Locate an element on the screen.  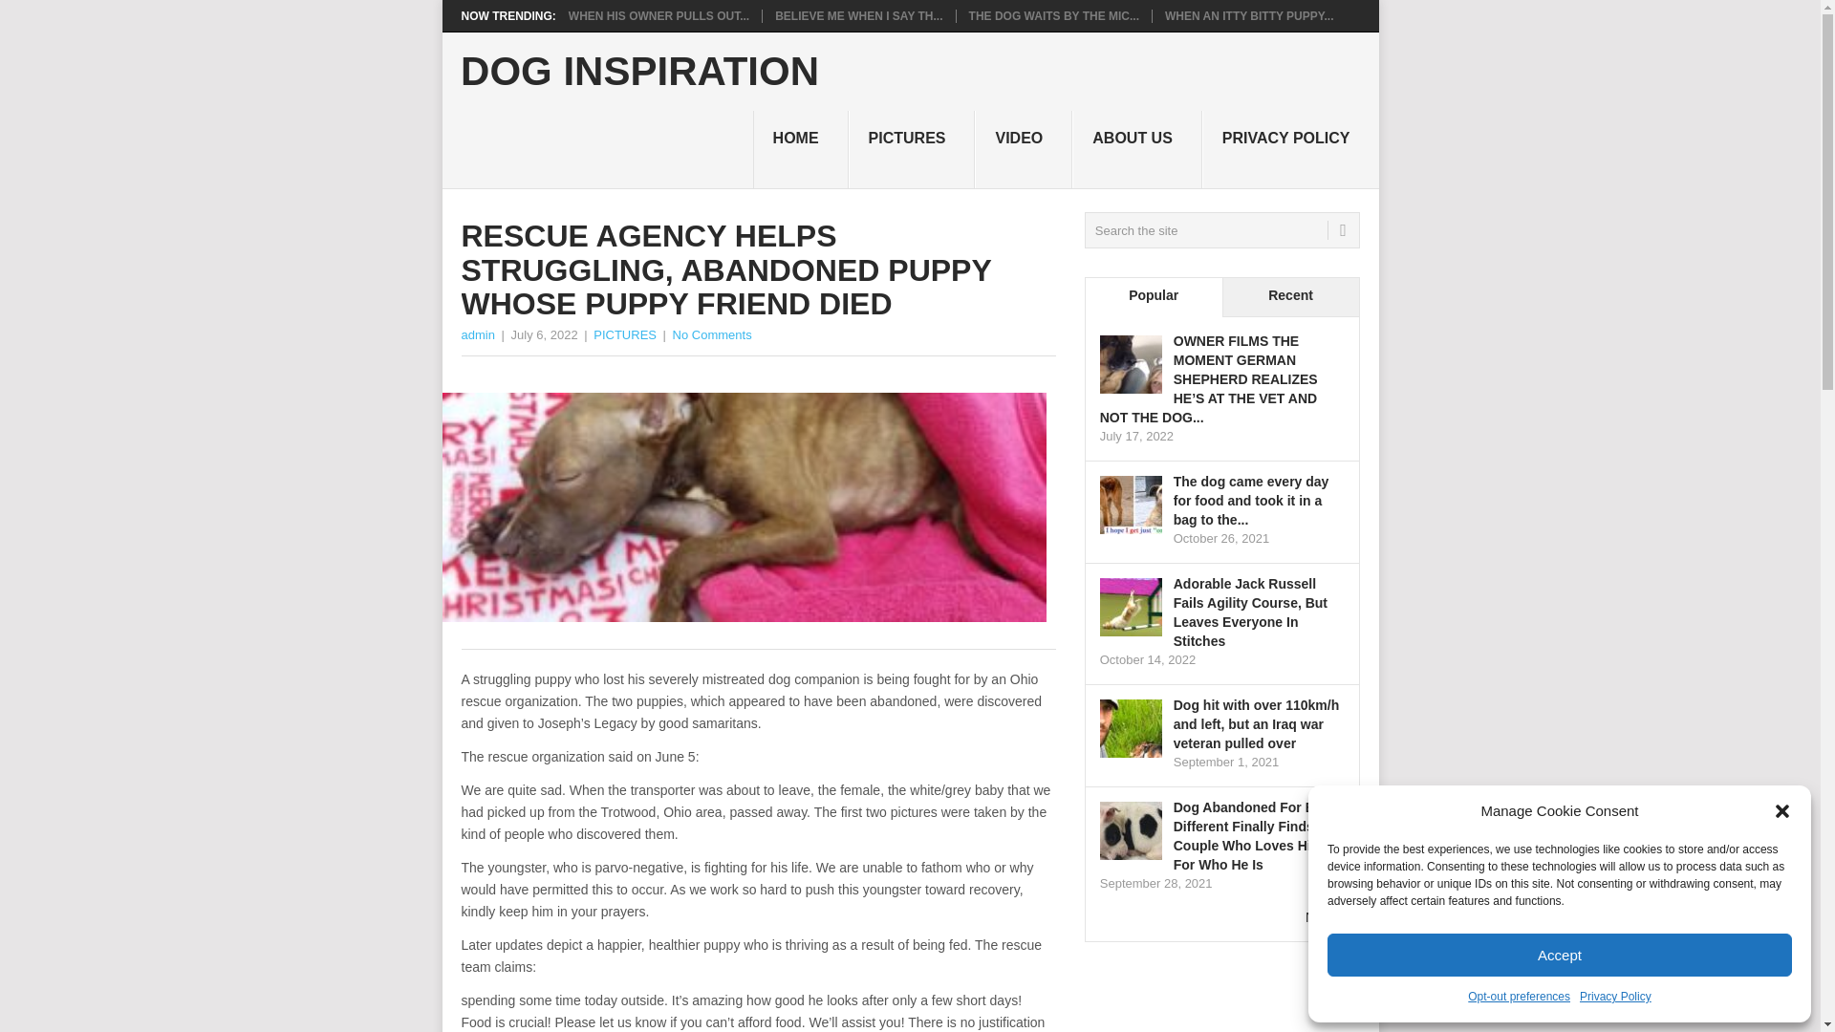
Privacy Policy is located at coordinates (1615, 998).